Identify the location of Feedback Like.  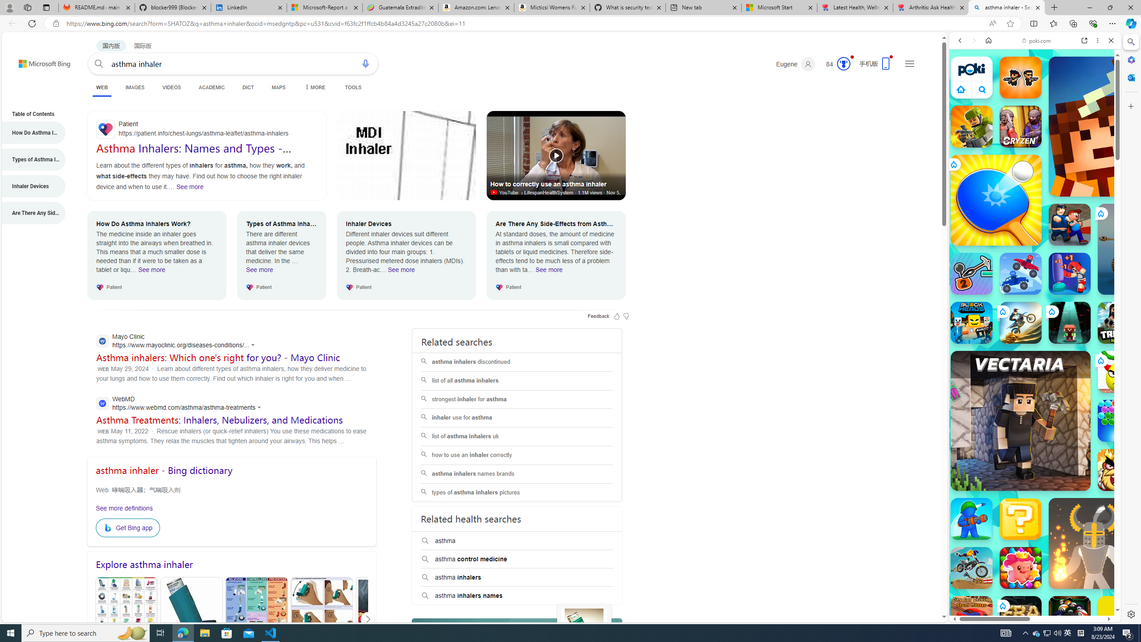
(617, 316).